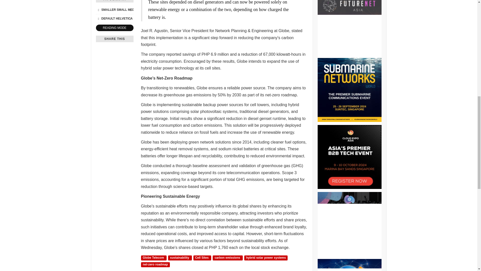 The image size is (481, 271). What do you see at coordinates (349, 90) in the screenshot?
I see `08-2024 SNW WB` at bounding box center [349, 90].